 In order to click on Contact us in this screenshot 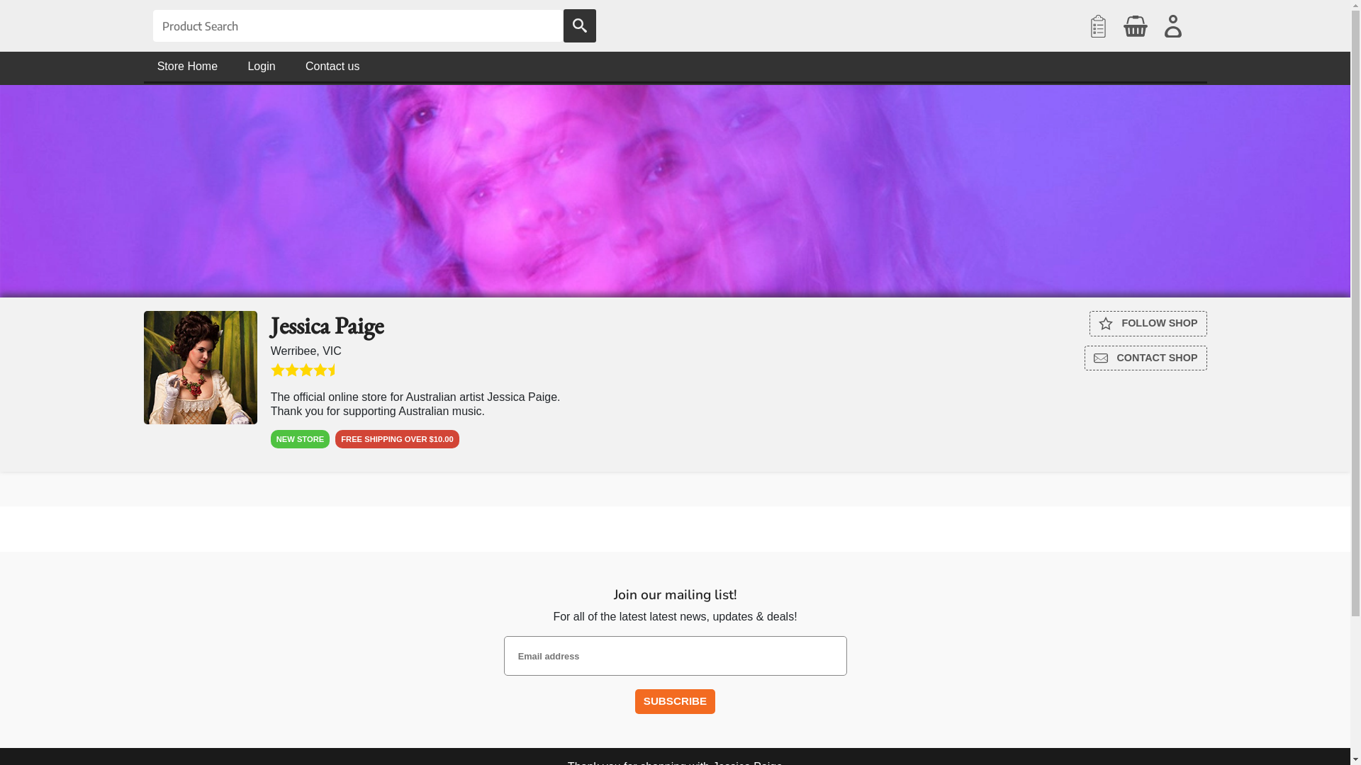, I will do `click(333, 67)`.